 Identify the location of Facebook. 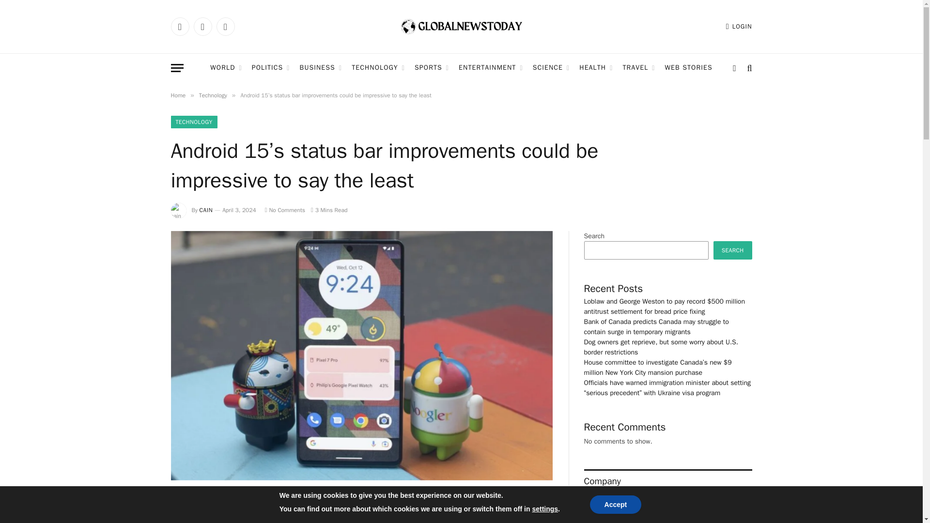
(179, 26).